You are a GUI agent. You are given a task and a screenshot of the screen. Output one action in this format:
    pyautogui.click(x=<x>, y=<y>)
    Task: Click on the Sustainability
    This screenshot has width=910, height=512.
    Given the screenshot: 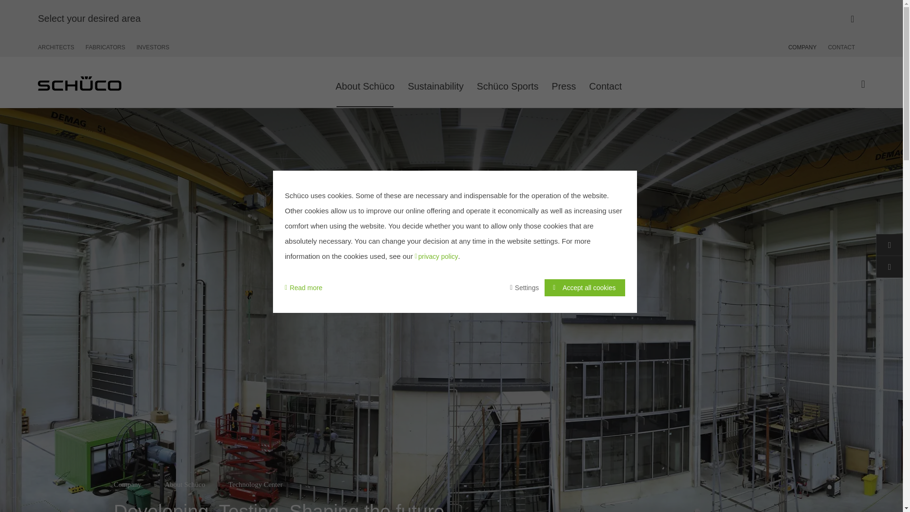 What is the action you would take?
    pyautogui.click(x=436, y=82)
    